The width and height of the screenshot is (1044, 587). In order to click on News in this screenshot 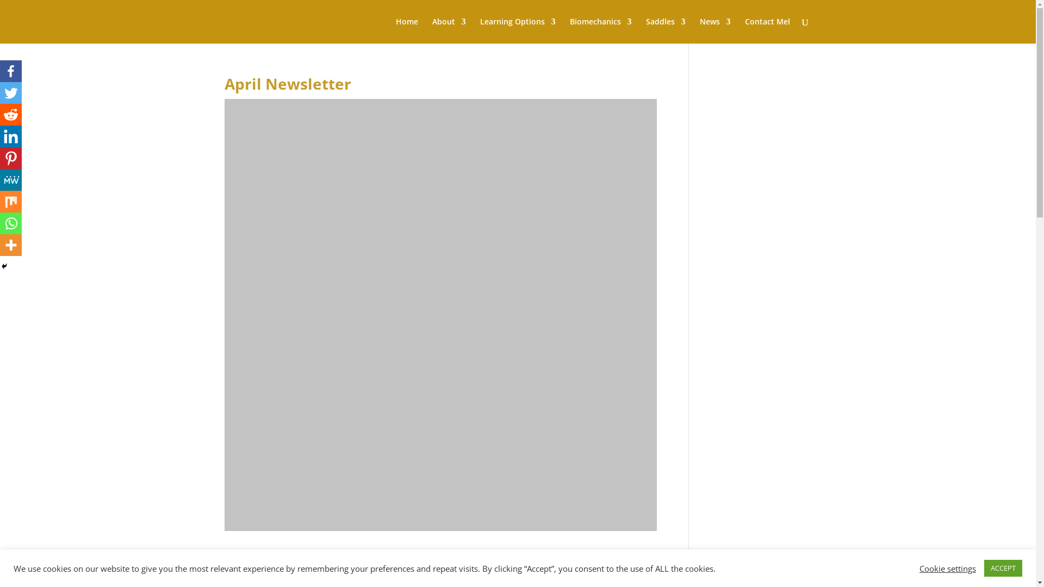, I will do `click(714, 30)`.